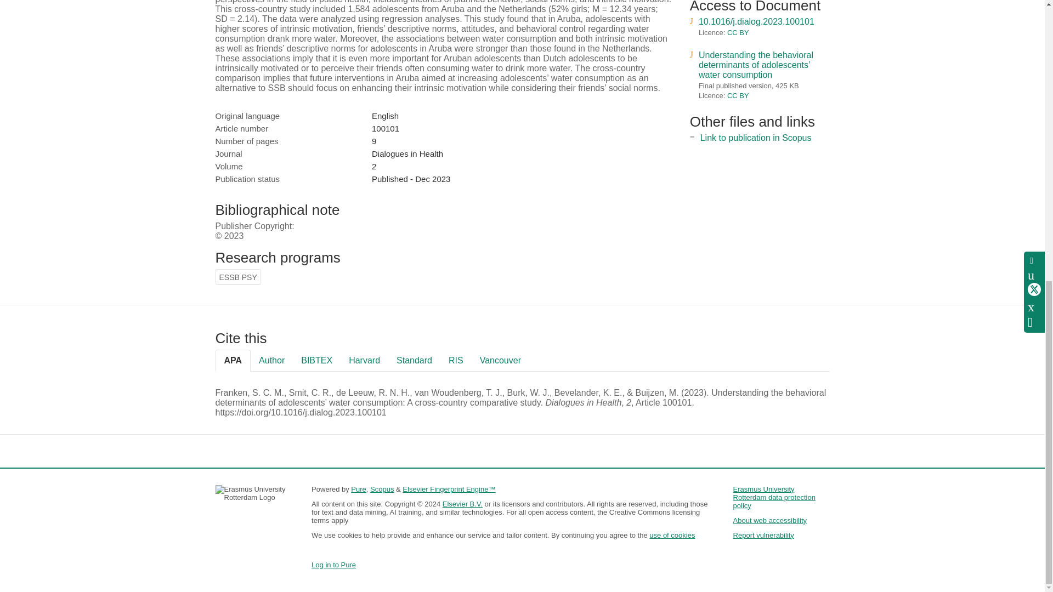 This screenshot has height=592, width=1053. What do you see at coordinates (382, 489) in the screenshot?
I see `Scopus` at bounding box center [382, 489].